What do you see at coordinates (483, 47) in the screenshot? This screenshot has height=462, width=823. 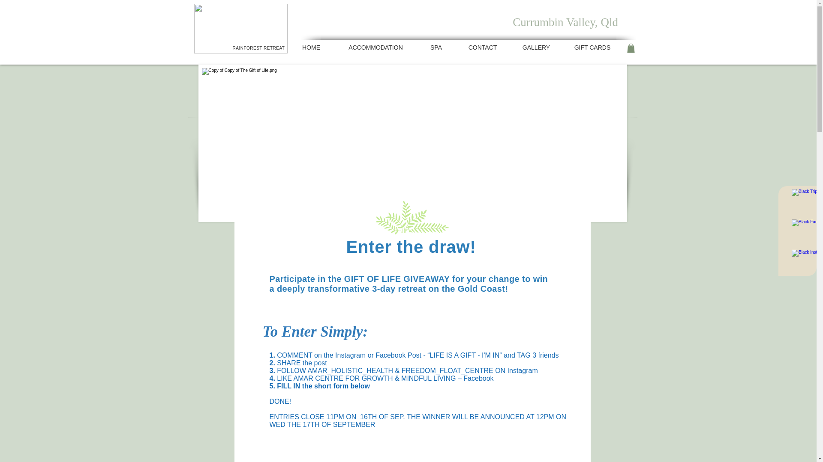 I see `CONTACT` at bounding box center [483, 47].